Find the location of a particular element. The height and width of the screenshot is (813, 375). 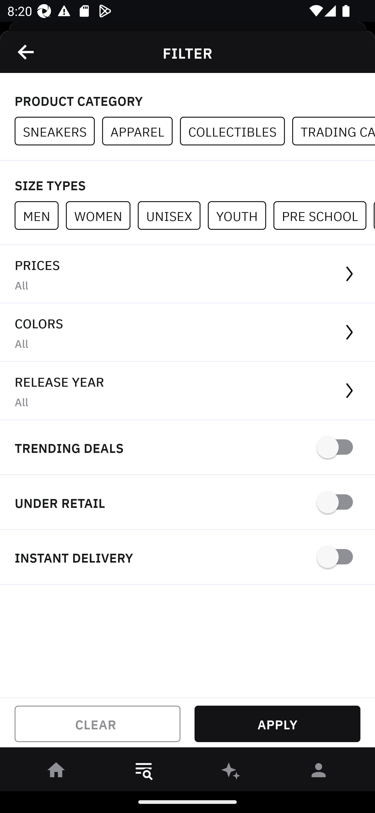

TRADING CARDS is located at coordinates (333, 131).